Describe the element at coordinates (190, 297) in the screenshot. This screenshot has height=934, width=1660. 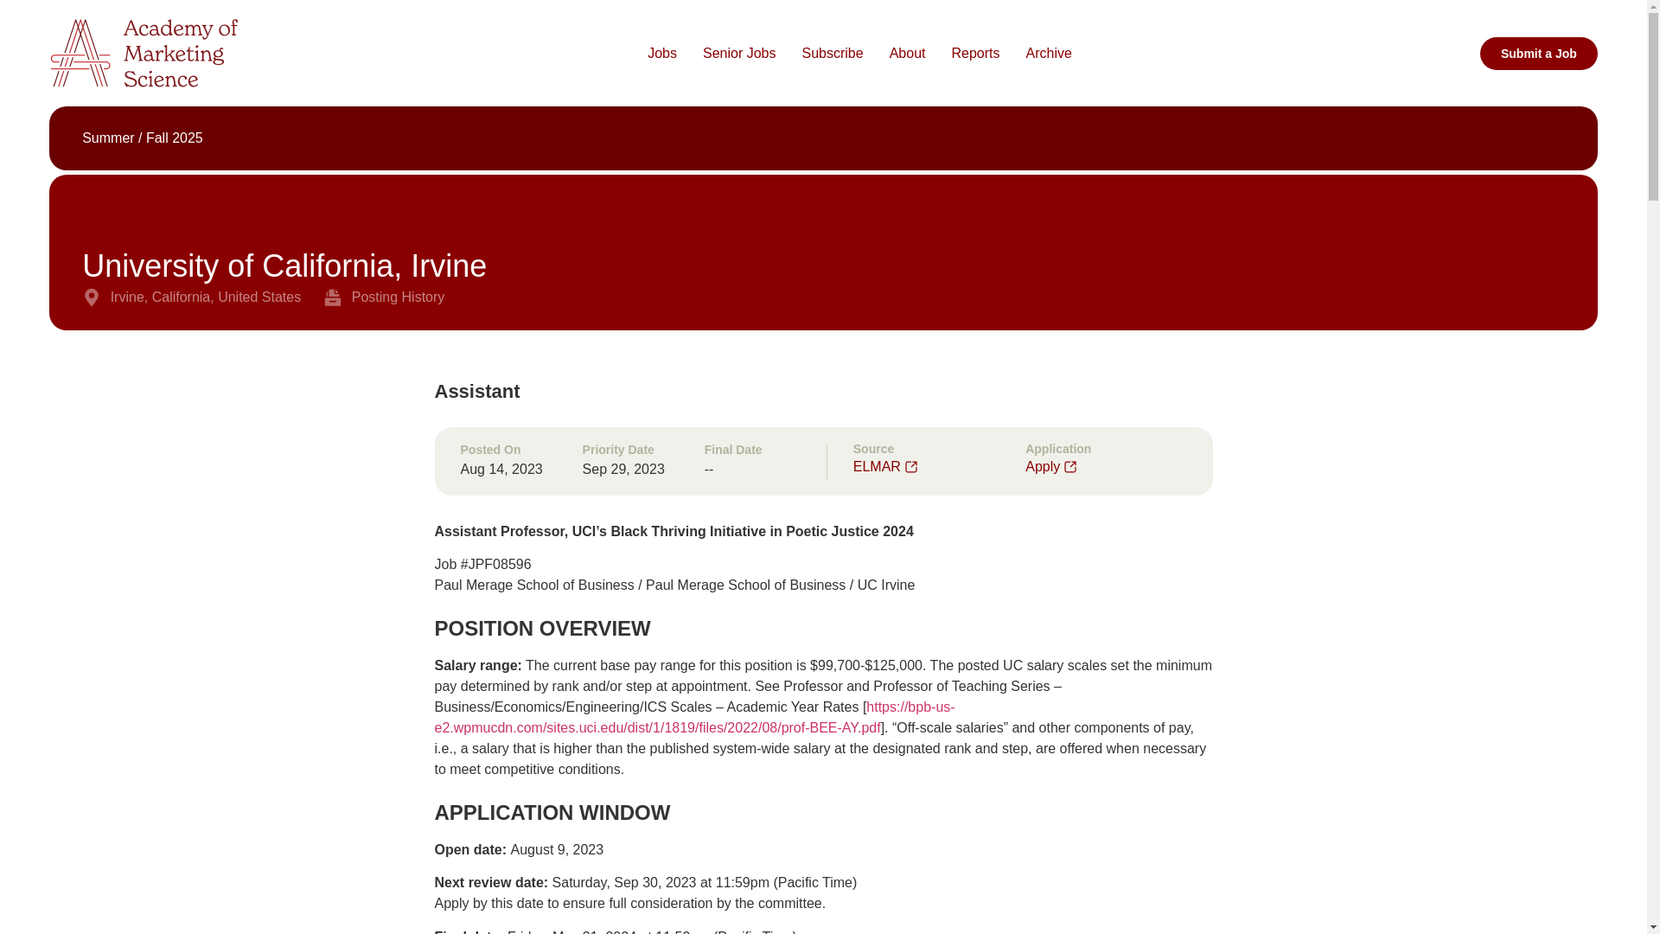
I see `Irvine, California, United States` at that location.